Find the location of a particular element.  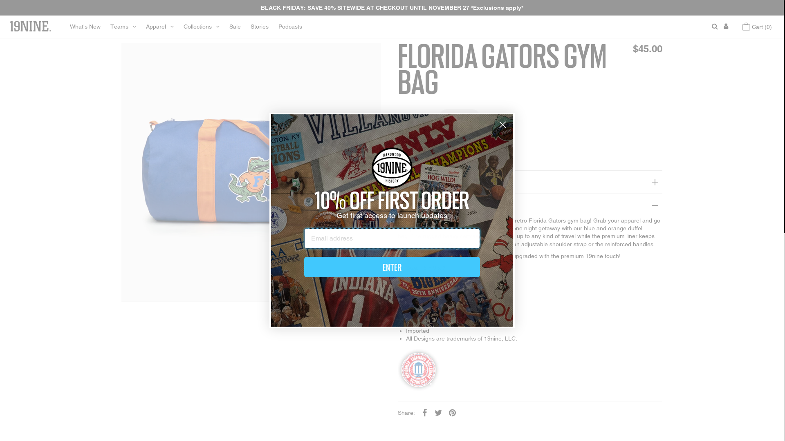

Hardwood History is located at coordinates (530, 205).